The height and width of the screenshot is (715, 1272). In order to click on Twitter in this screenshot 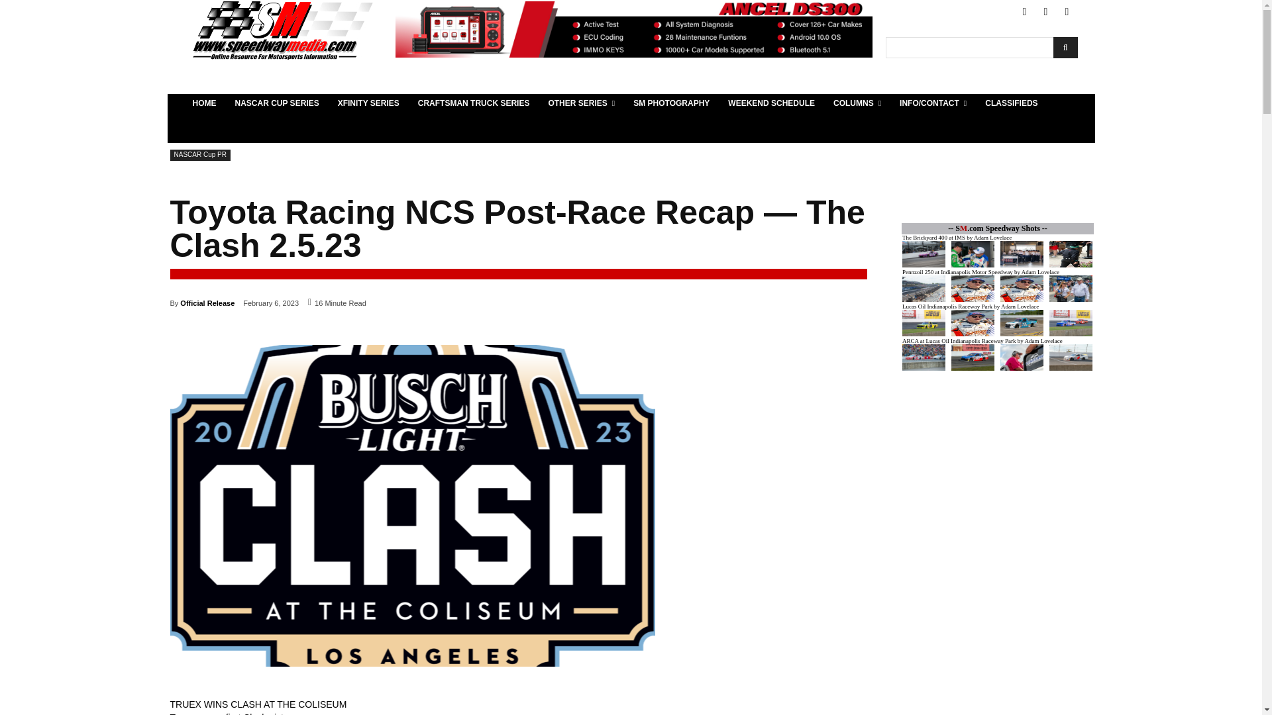, I will do `click(1045, 12)`.